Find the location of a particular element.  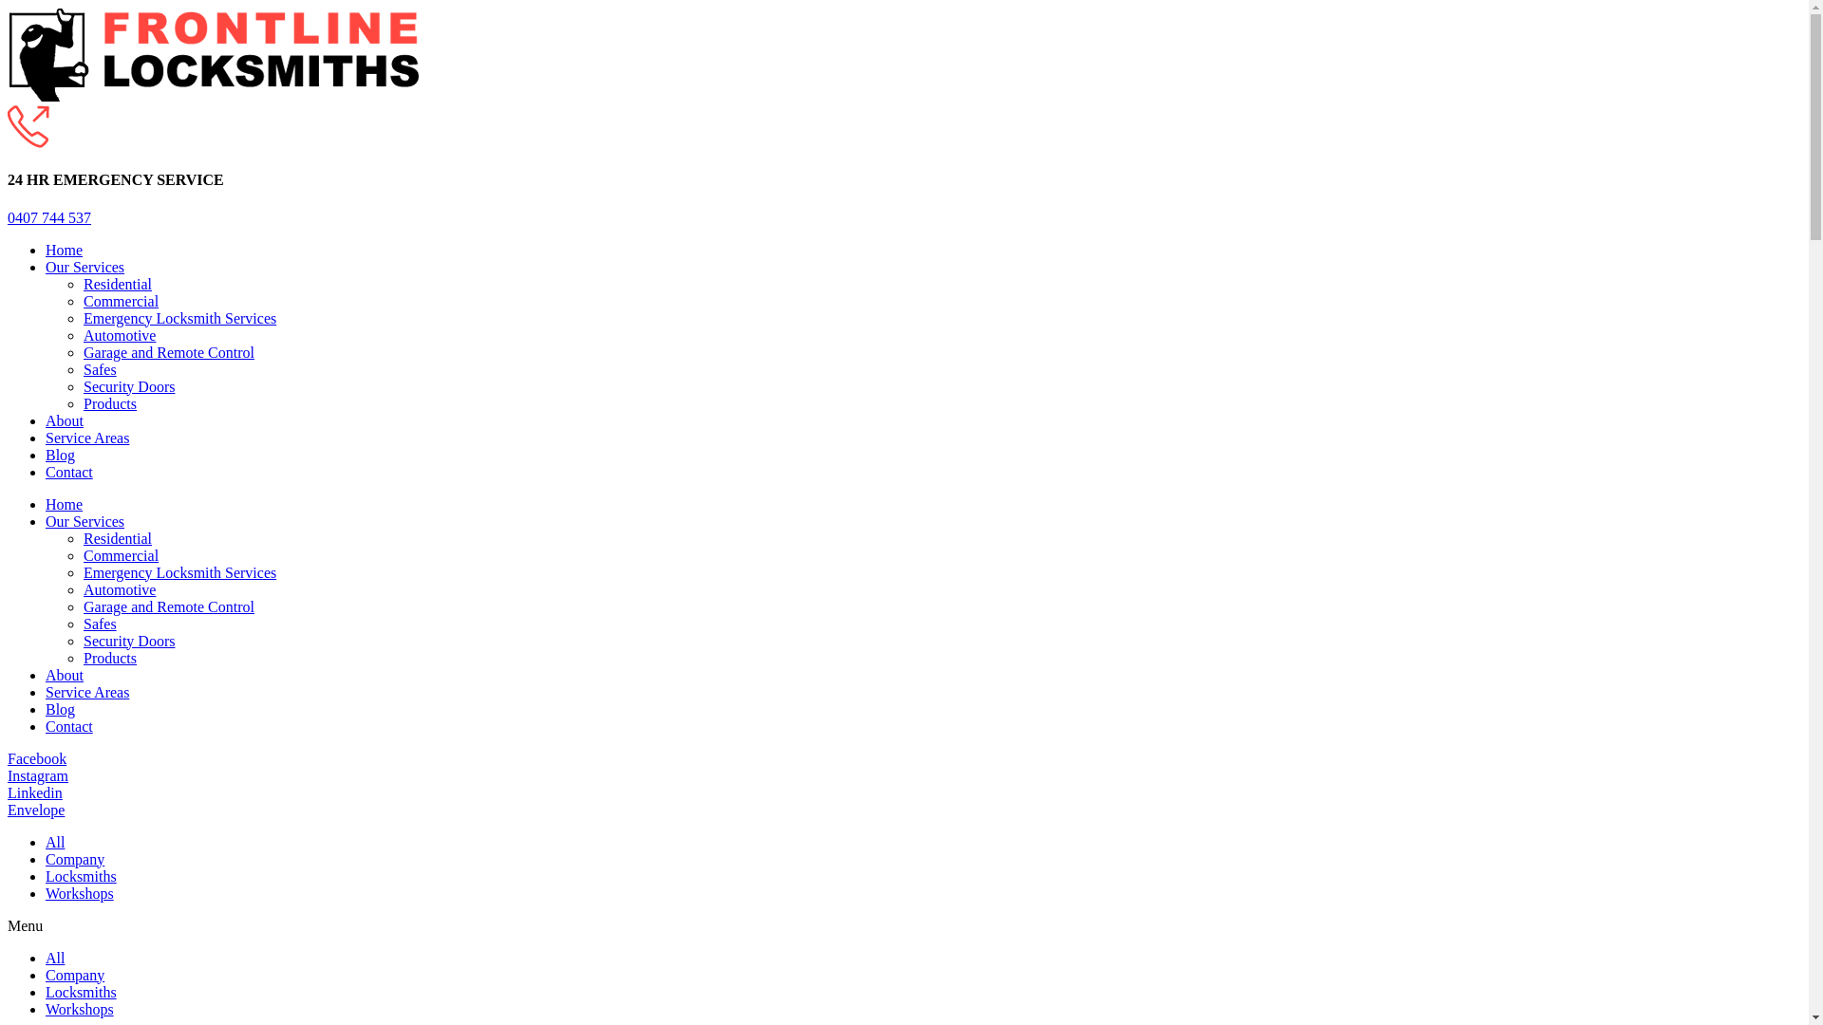

All is located at coordinates (55, 958).